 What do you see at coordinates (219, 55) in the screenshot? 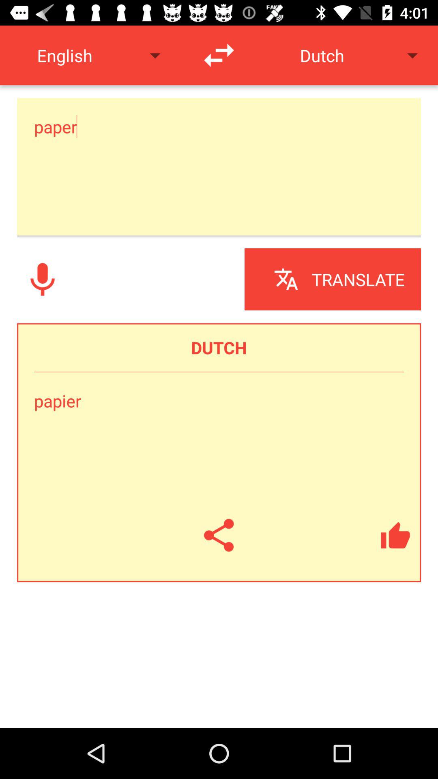
I see `toggle language option` at bounding box center [219, 55].